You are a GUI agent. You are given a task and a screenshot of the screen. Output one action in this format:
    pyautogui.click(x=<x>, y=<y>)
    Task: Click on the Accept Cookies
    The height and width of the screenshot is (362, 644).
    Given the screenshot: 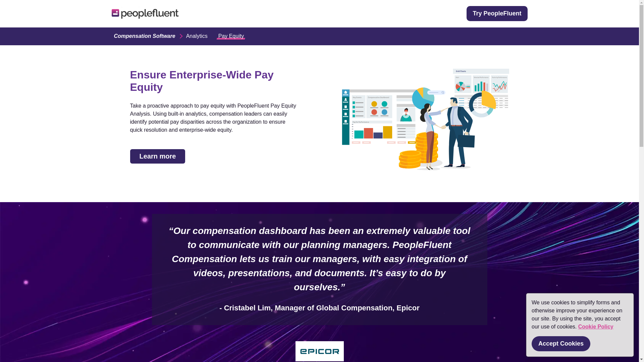 What is the action you would take?
    pyautogui.click(x=561, y=344)
    